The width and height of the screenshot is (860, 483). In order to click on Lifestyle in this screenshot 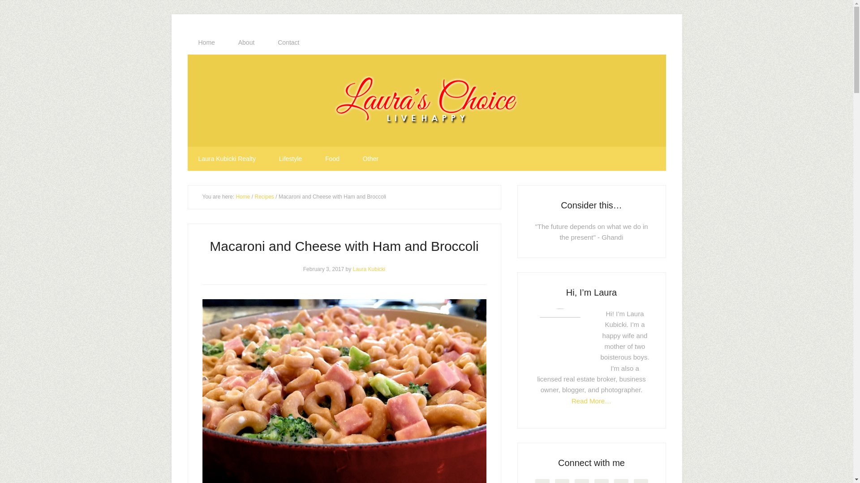, I will do `click(290, 159)`.